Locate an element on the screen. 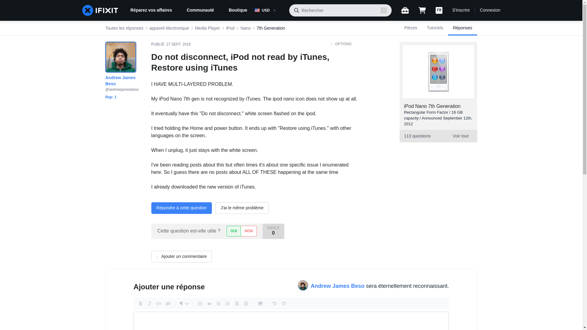 The image size is (587, 330). Tutoriels is located at coordinates (435, 28).